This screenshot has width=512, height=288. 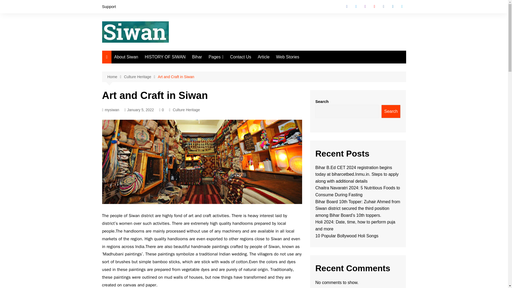 What do you see at coordinates (176, 77) in the screenshot?
I see `Art and Craft in Siwan` at bounding box center [176, 77].